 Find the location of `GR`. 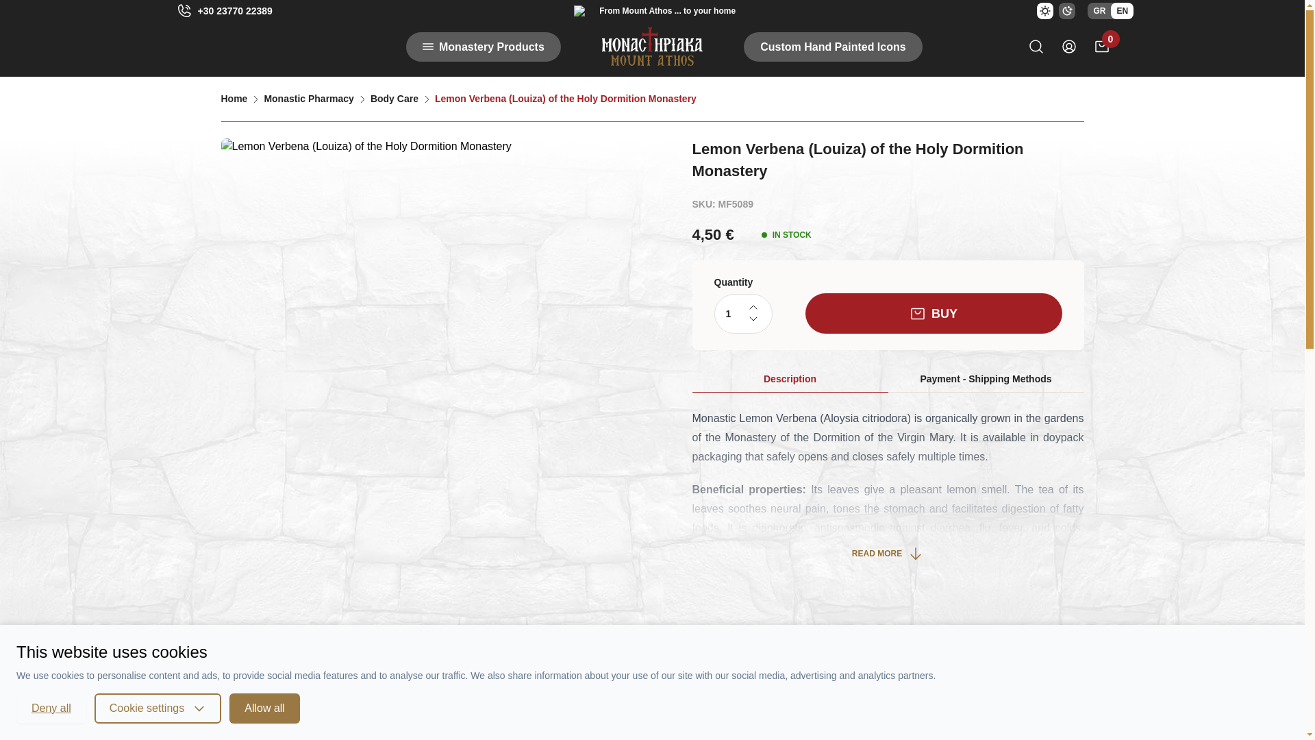

GR is located at coordinates (1099, 11).